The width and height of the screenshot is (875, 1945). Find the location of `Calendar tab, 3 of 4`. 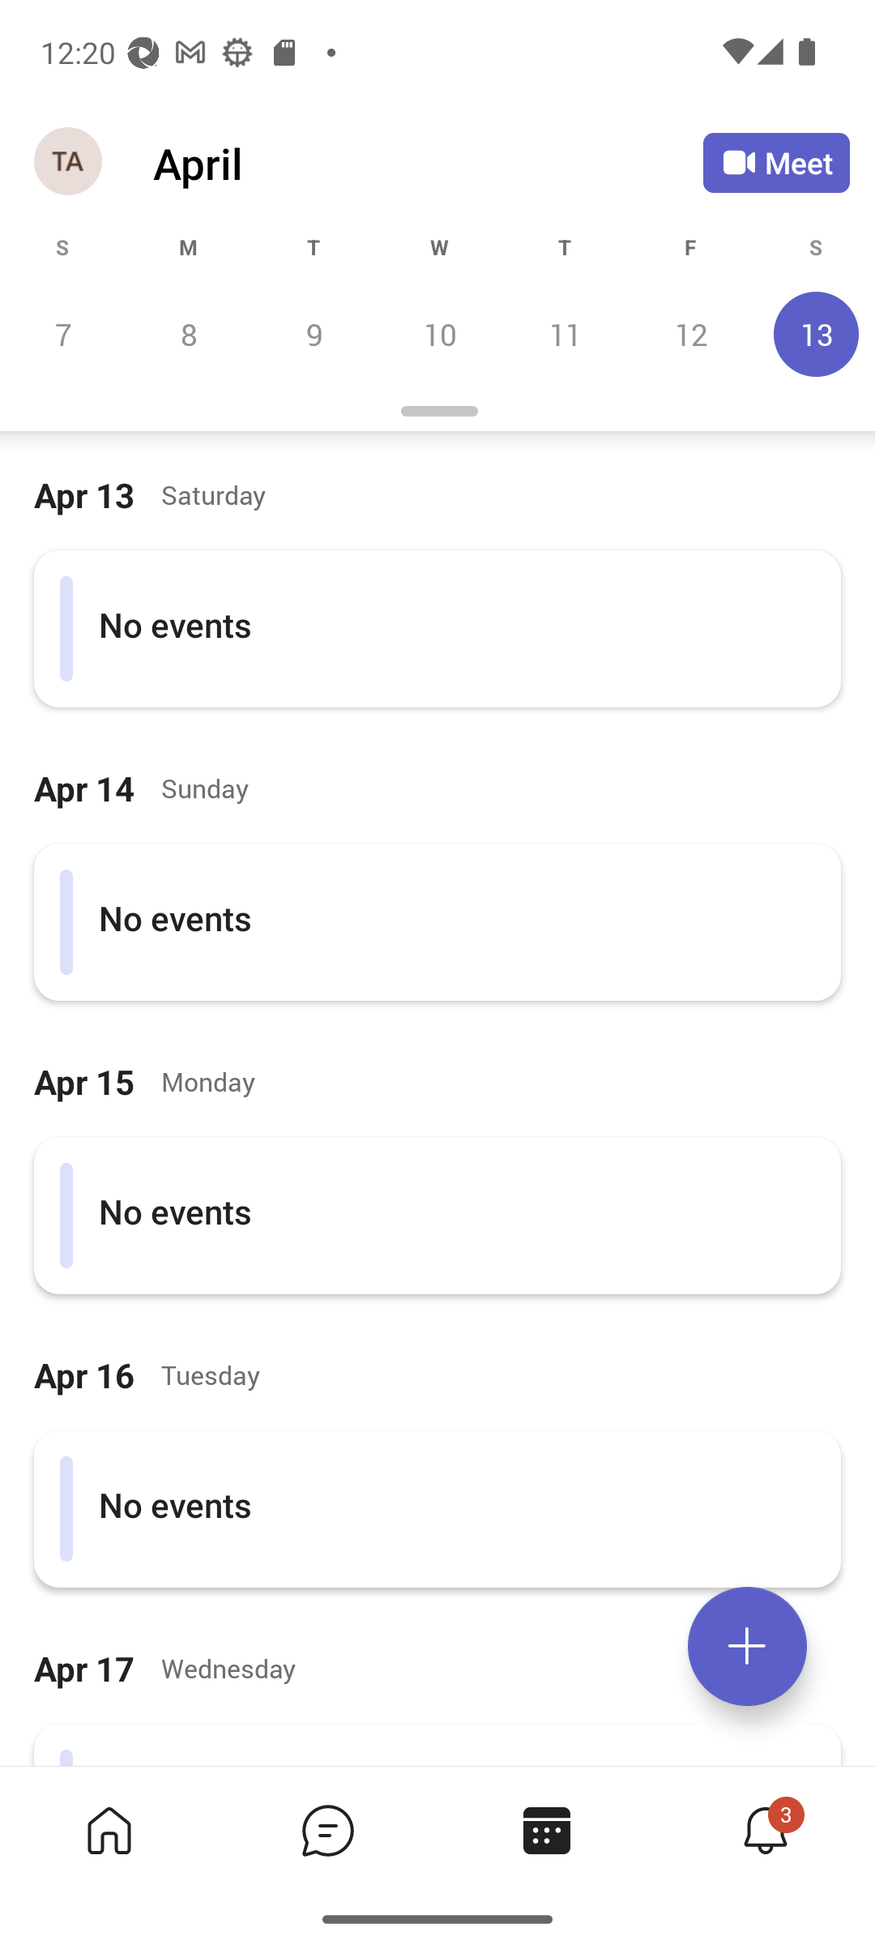

Calendar tab, 3 of 4 is located at coordinates (546, 1830).